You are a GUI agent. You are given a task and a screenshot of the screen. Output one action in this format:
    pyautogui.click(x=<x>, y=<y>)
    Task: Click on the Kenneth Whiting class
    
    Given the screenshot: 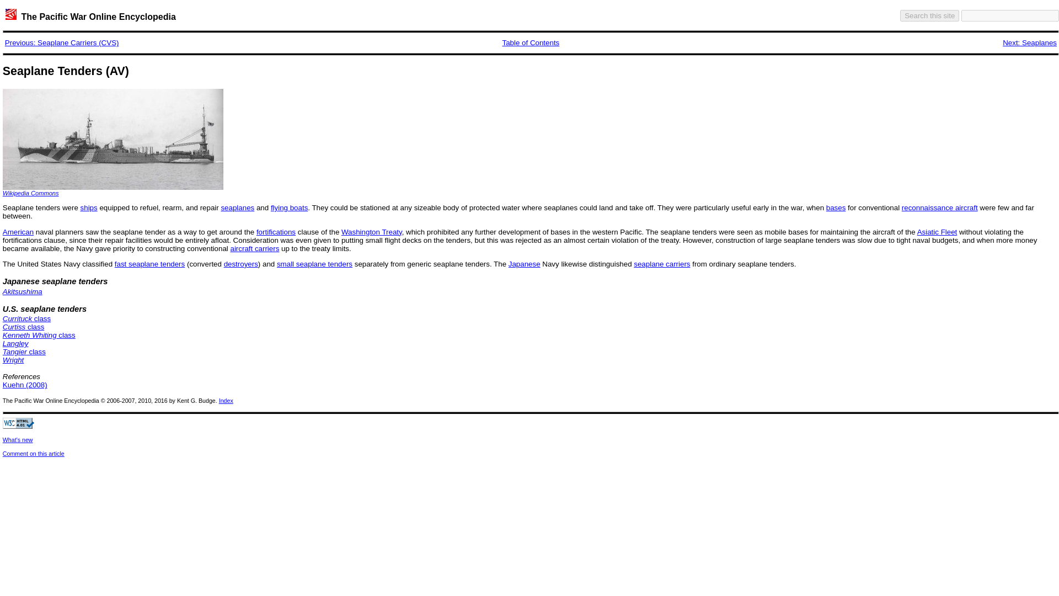 What is the action you would take?
    pyautogui.click(x=39, y=335)
    